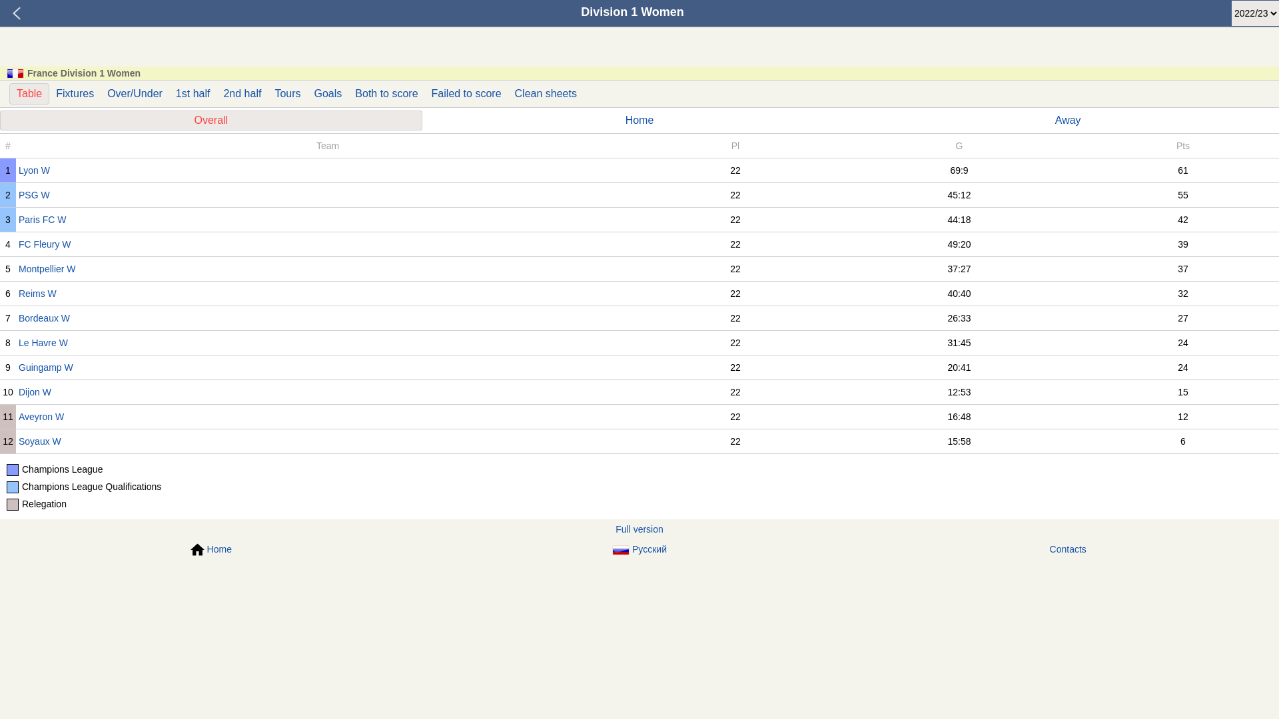 The image size is (1279, 719). I want to click on Tours, so click(288, 93).